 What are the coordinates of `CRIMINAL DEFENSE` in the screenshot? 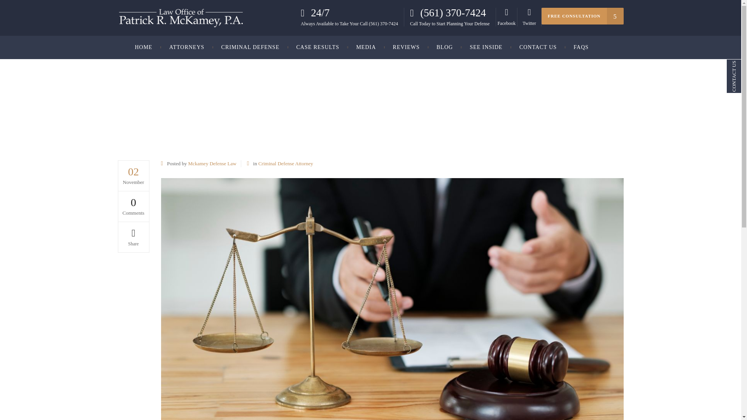 It's located at (251, 47).